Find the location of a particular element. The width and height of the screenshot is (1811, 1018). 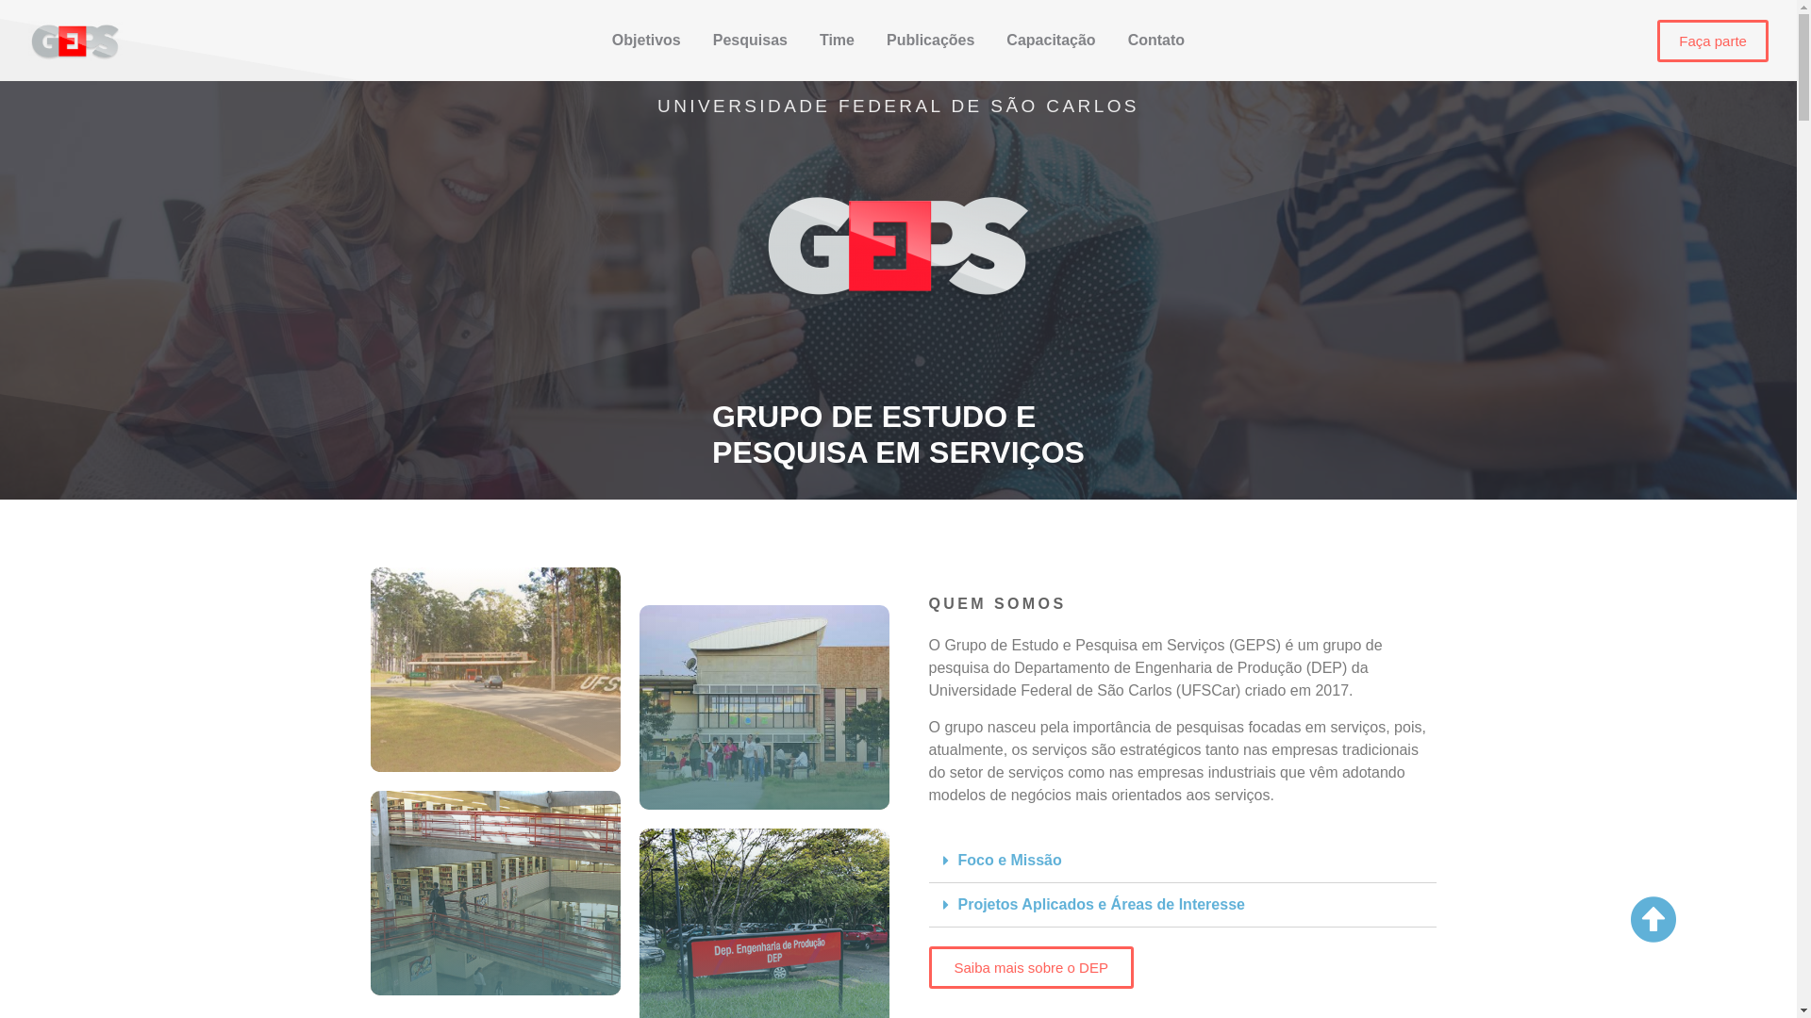

Saiba mais sobre o DEP is located at coordinates (1030, 967).